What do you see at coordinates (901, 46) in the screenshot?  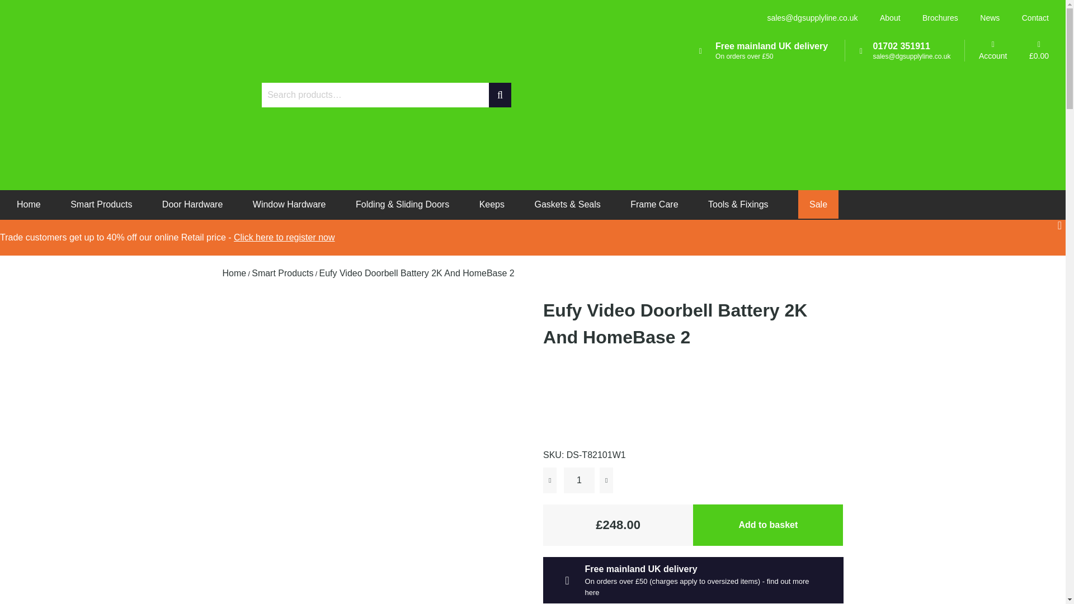 I see `01702 351911` at bounding box center [901, 46].